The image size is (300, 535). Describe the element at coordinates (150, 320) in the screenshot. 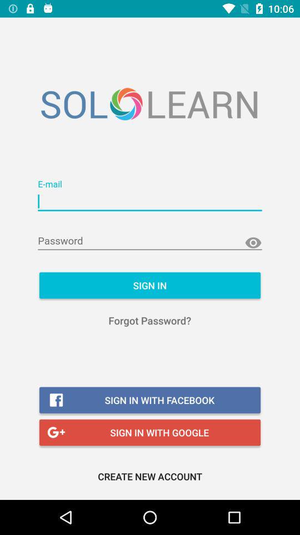

I see `swipe to forgot password?` at that location.